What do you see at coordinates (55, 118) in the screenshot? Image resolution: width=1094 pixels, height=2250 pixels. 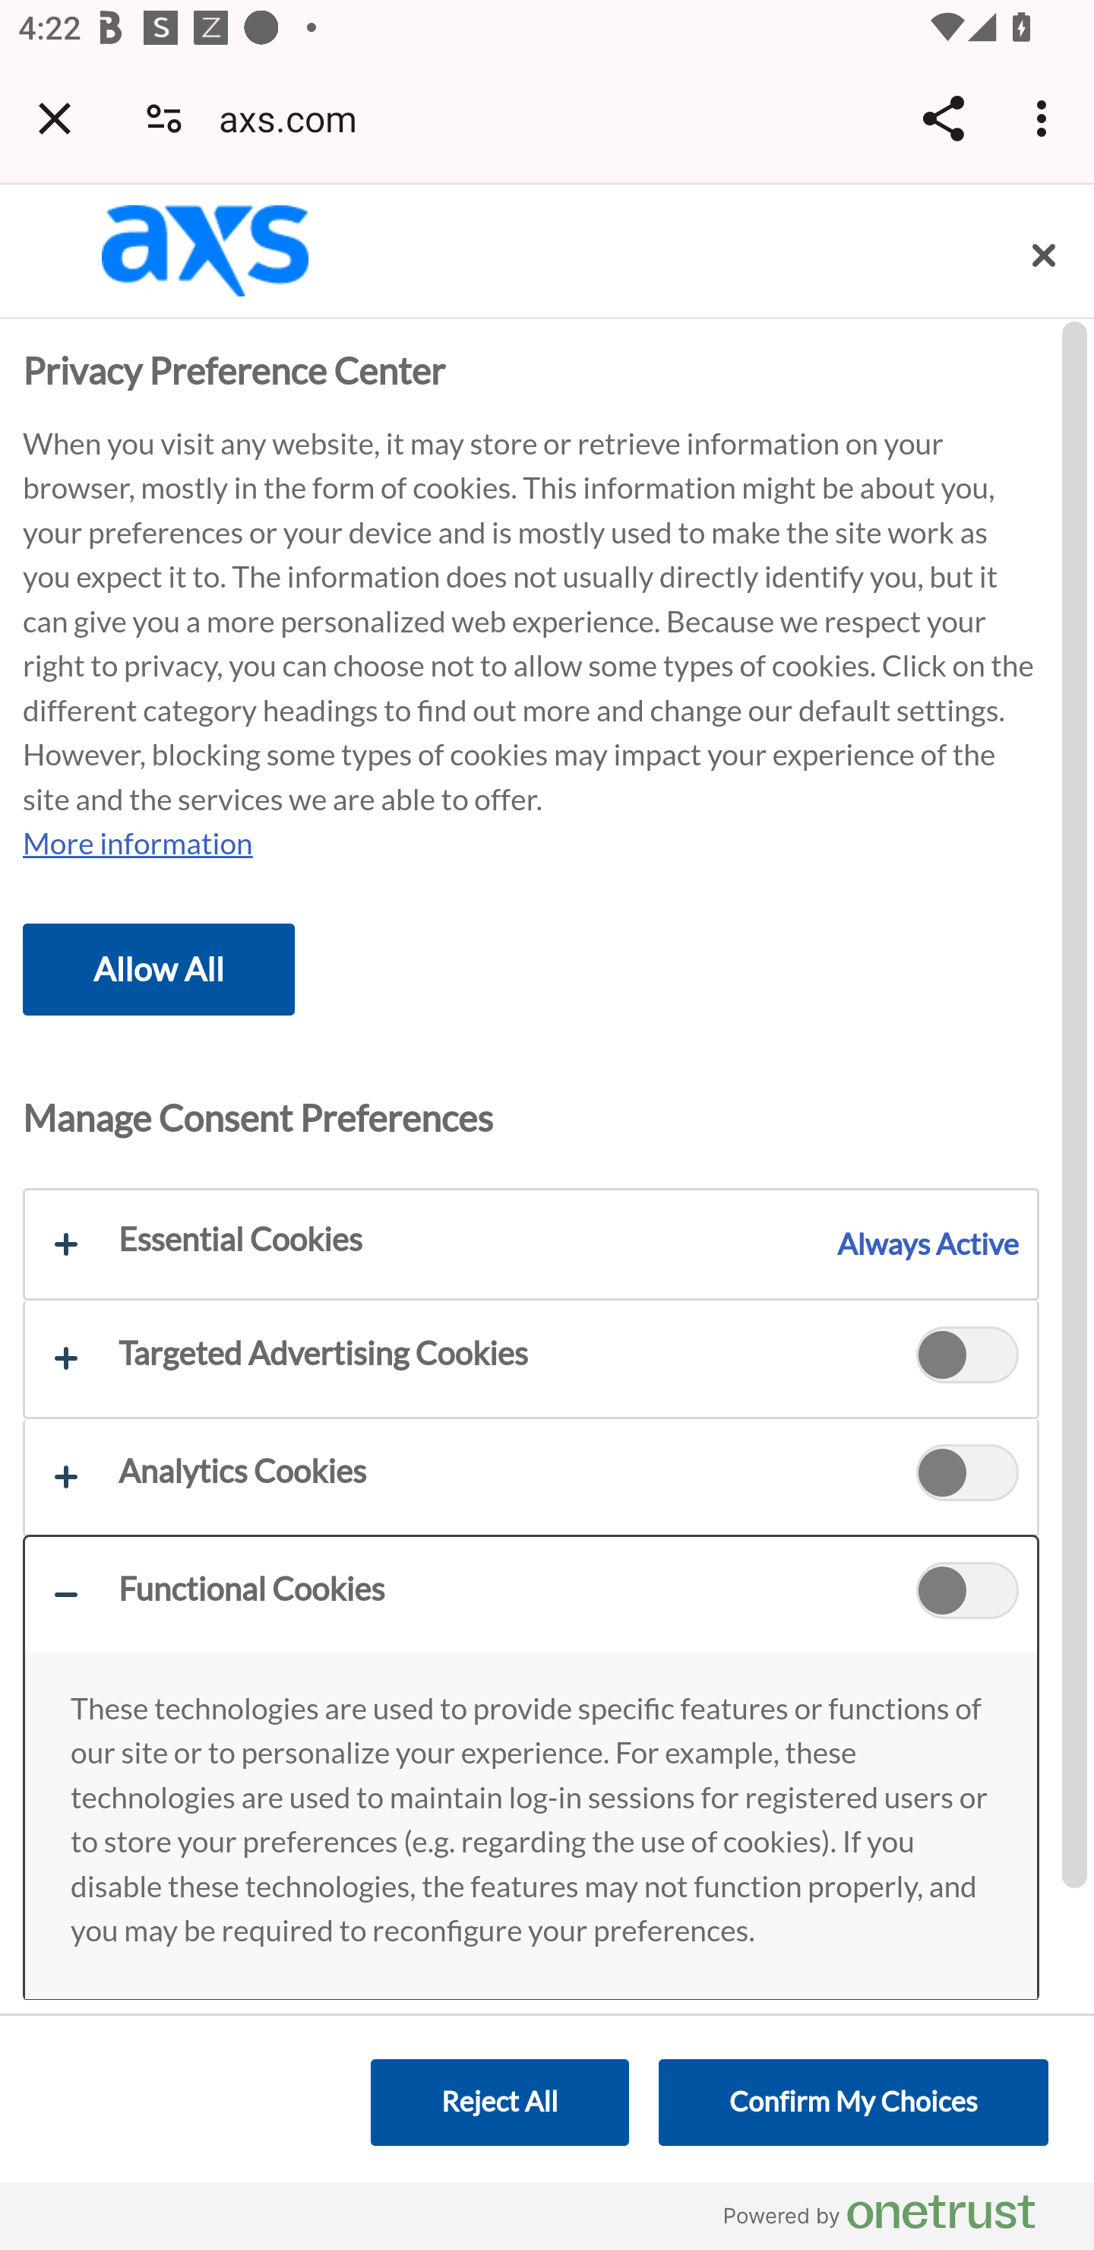 I see `Close tab` at bounding box center [55, 118].